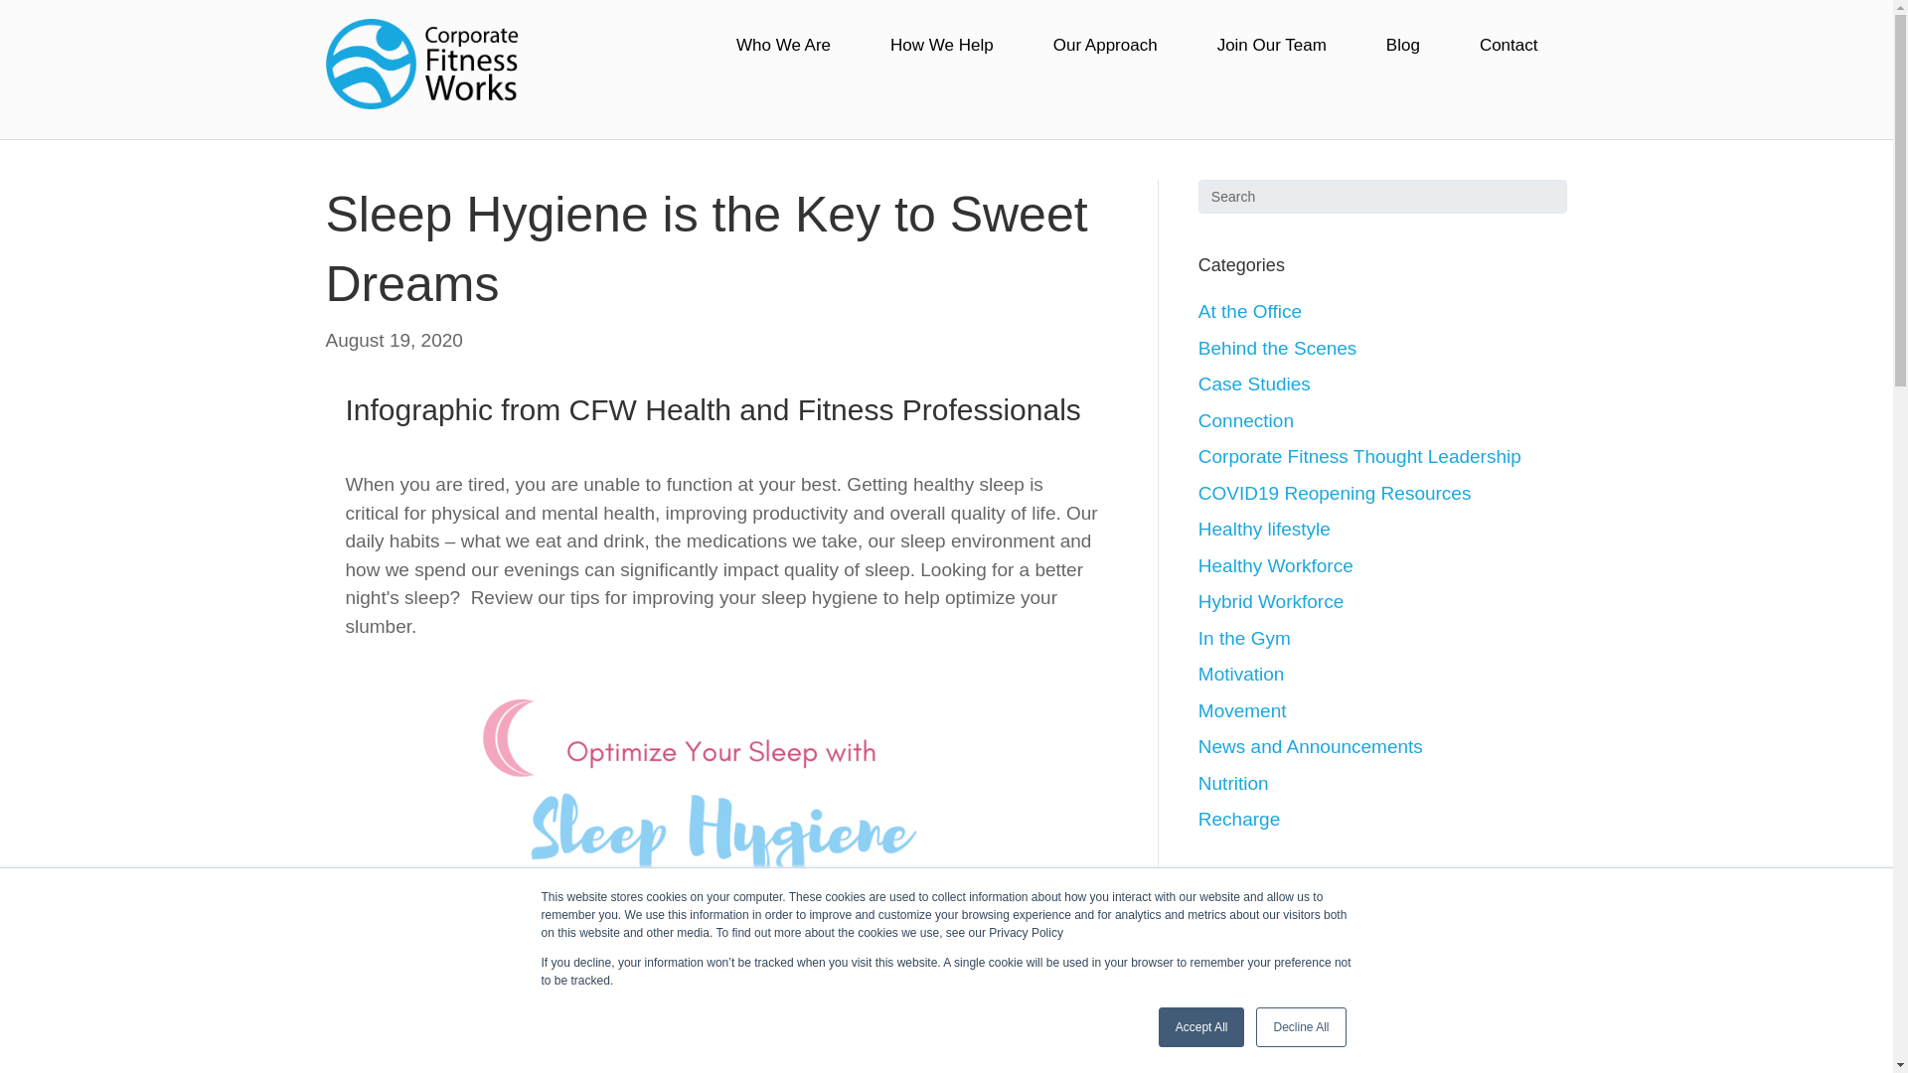 The height and width of the screenshot is (1073, 1908). Describe the element at coordinates (1383, 197) in the screenshot. I see `Type and press Enter to search.` at that location.